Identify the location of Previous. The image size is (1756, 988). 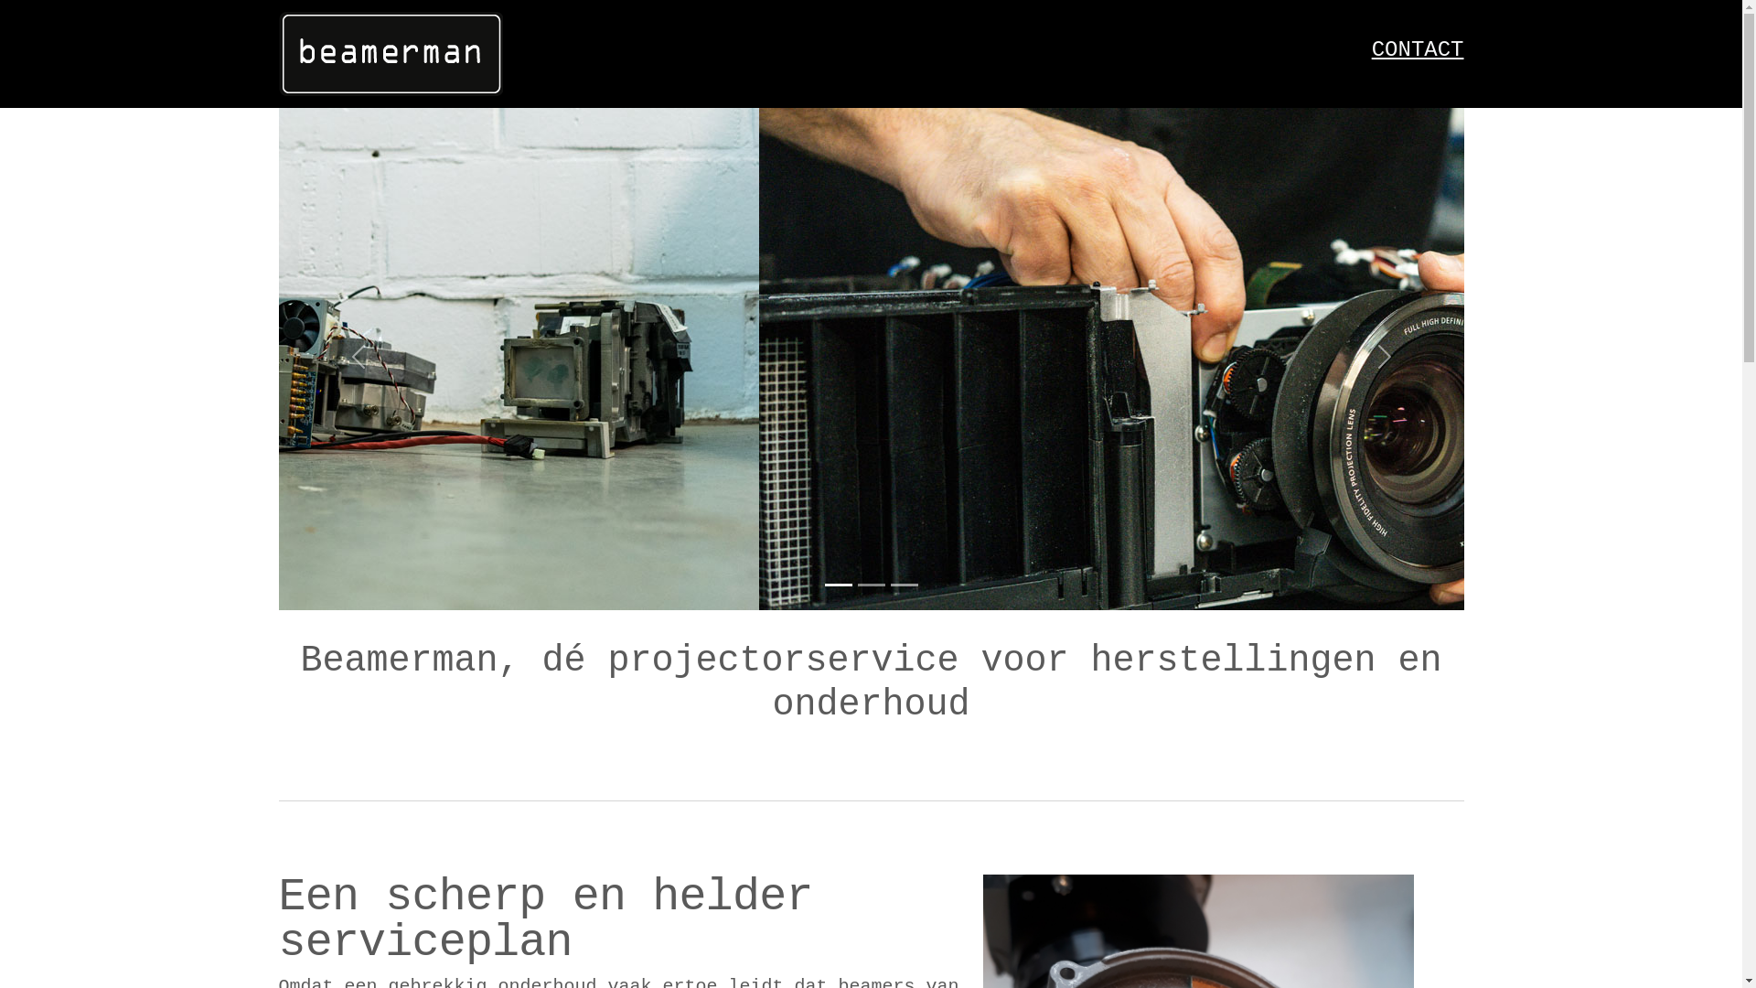
(357, 357).